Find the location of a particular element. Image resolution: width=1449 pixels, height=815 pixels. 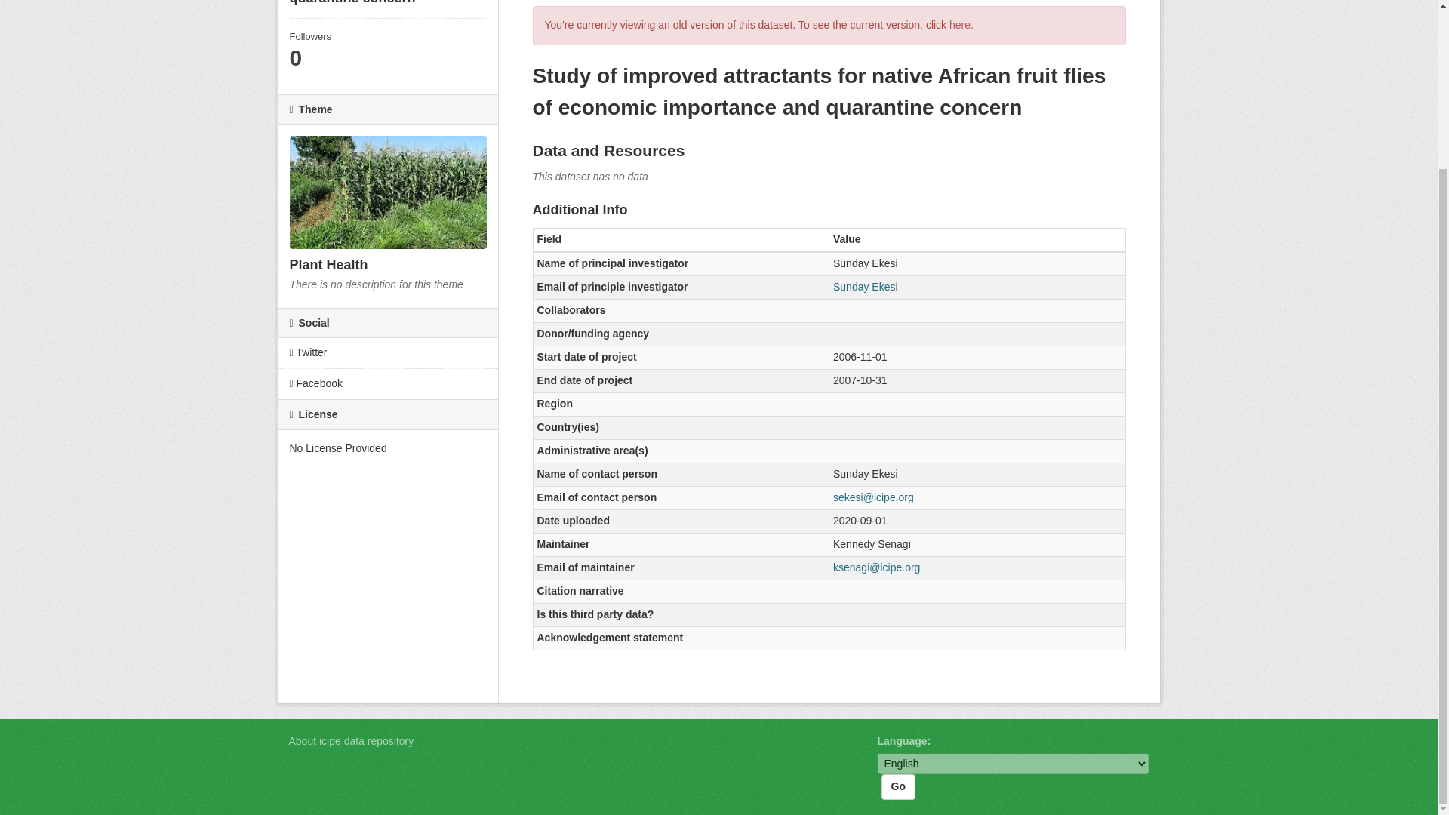

Go is located at coordinates (898, 786).